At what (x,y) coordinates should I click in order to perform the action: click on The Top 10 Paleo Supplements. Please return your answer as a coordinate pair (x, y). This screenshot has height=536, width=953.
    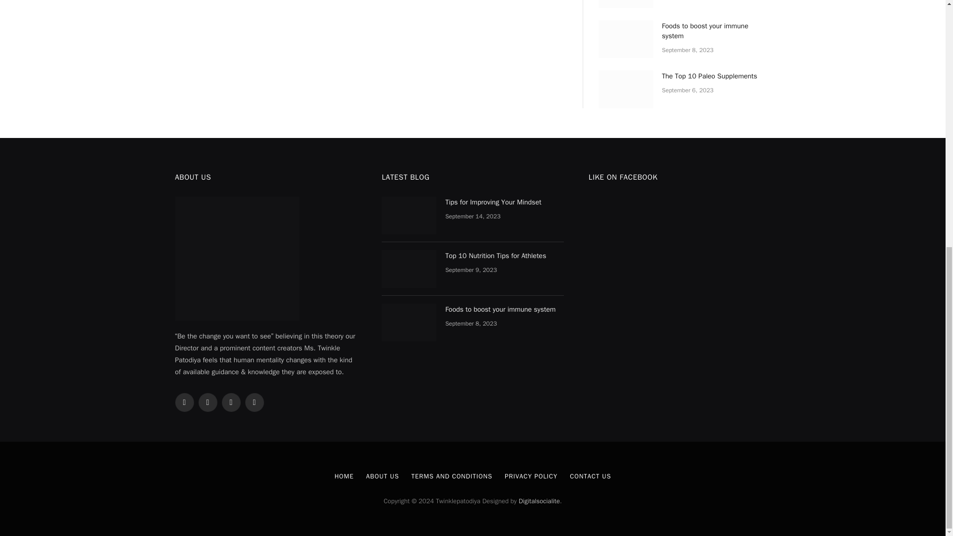
    Looking at the image, I should click on (625, 89).